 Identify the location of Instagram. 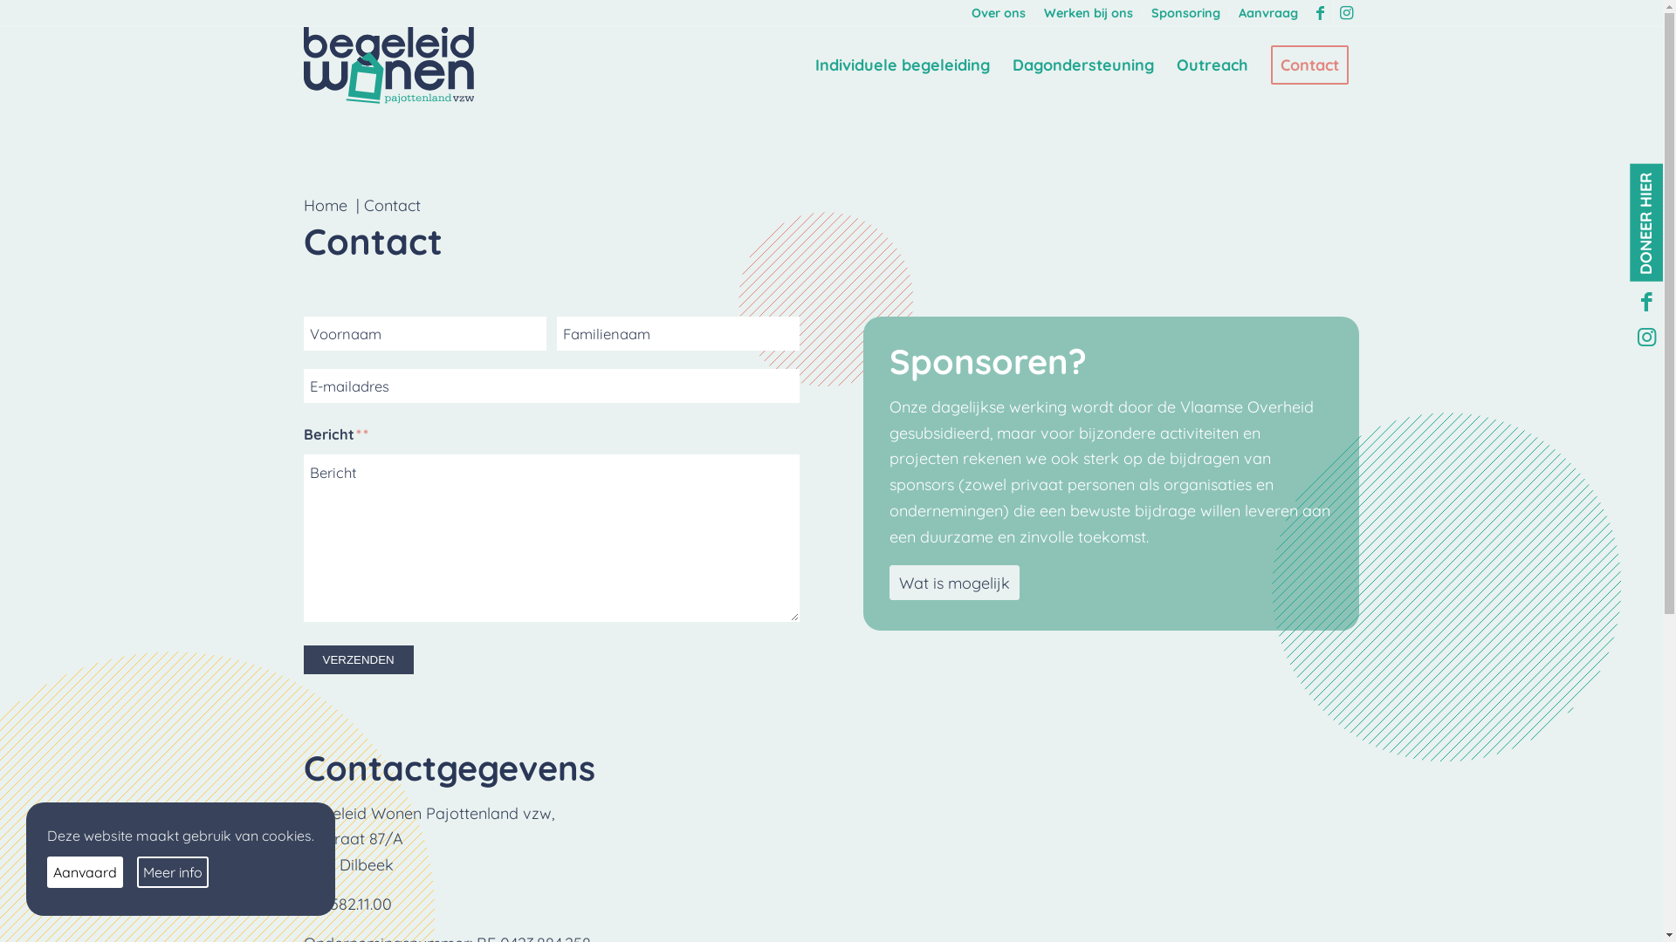
(1646, 338).